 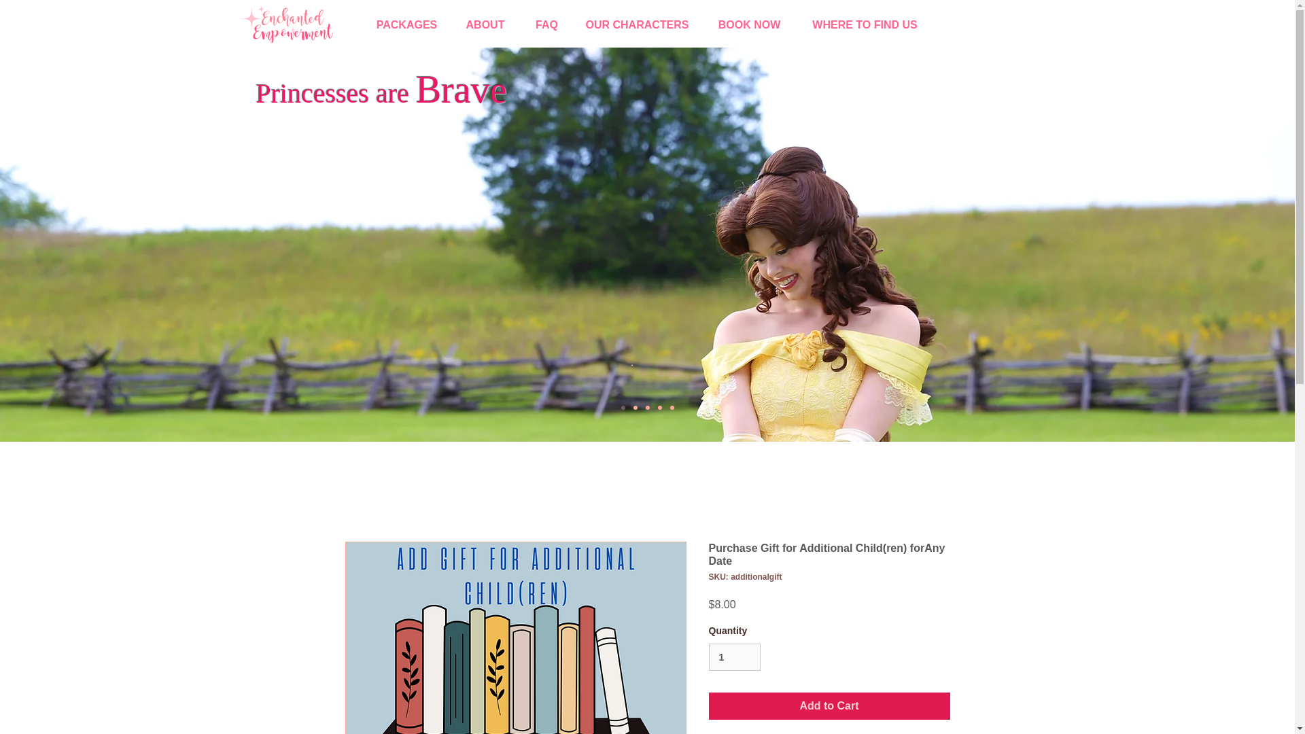 I want to click on Add to Cart, so click(x=829, y=706).